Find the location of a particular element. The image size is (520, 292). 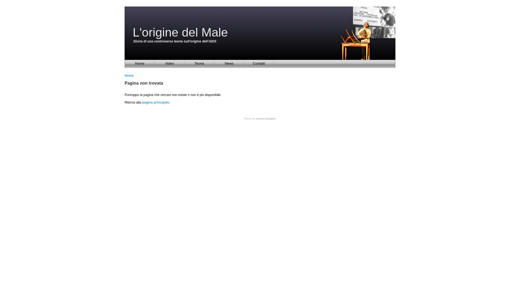

Teoria is located at coordinates (199, 63).